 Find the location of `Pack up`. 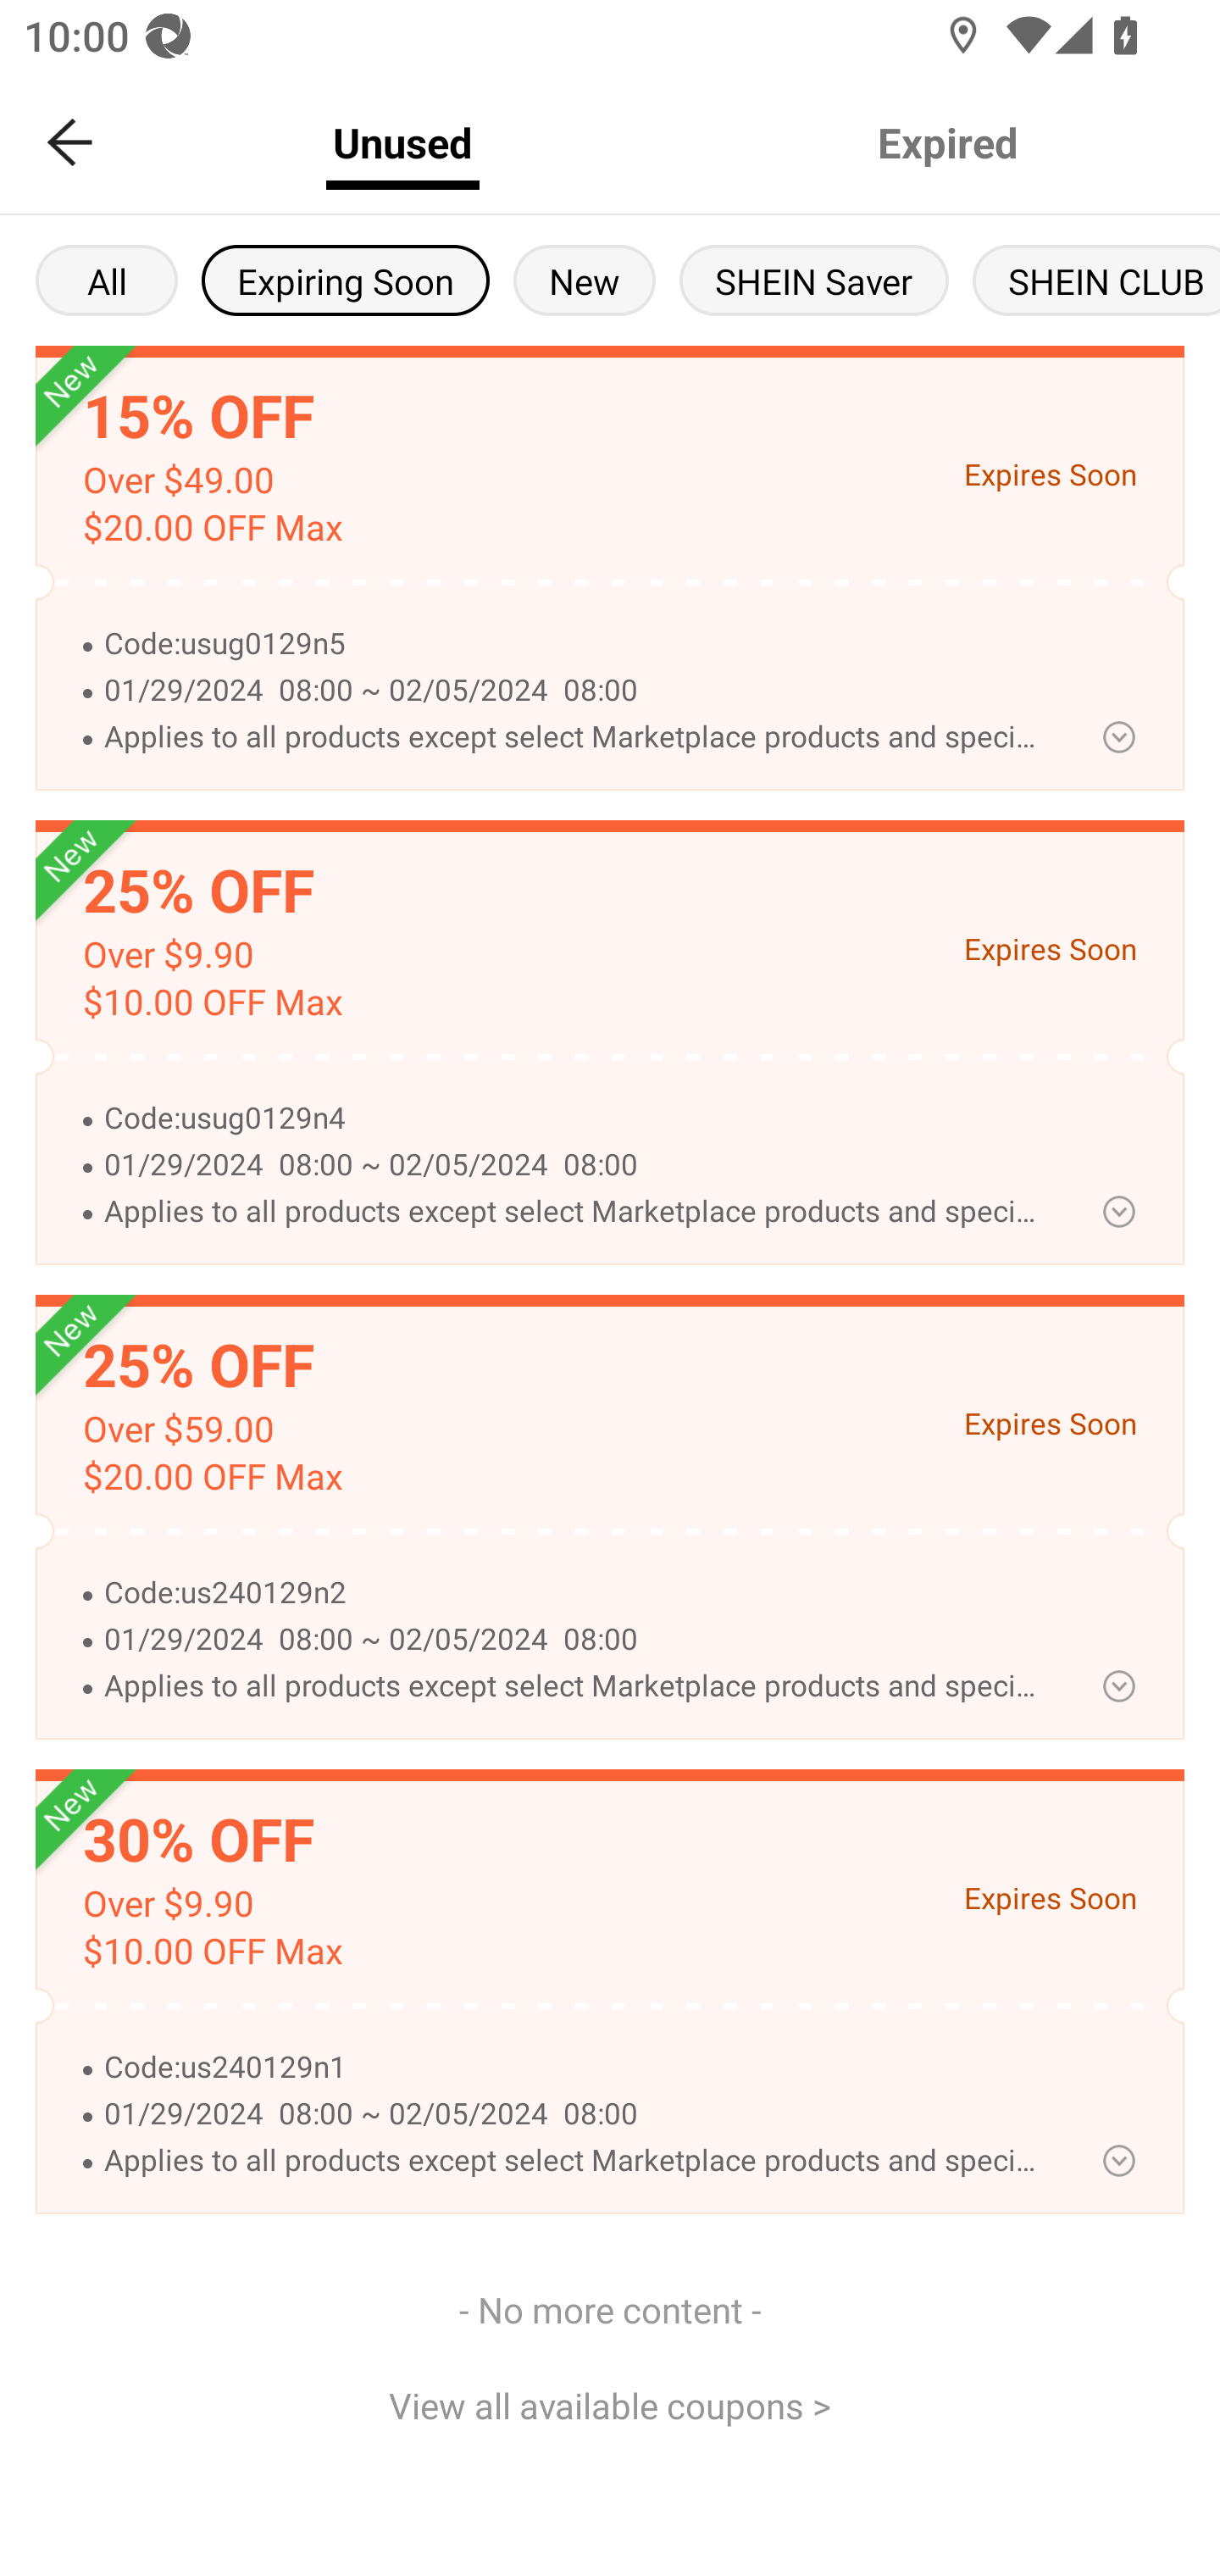

Pack up is located at coordinates (1118, 1685).